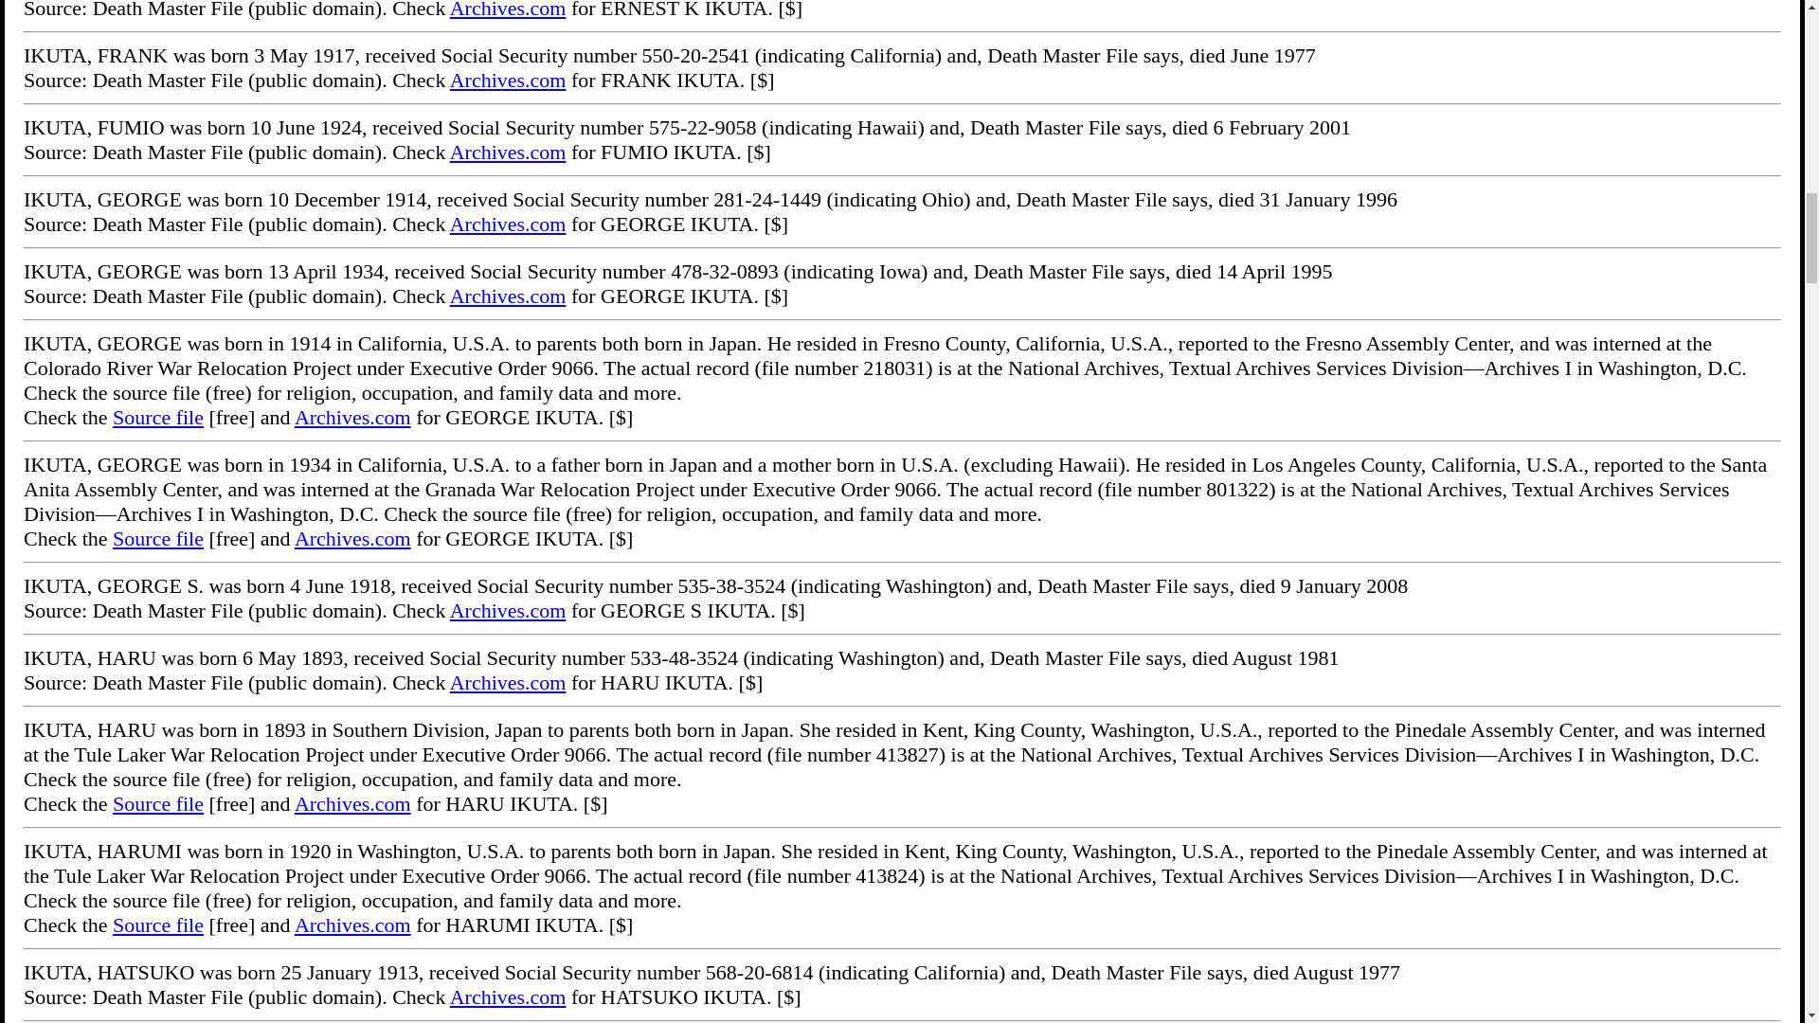 This screenshot has width=1819, height=1023. I want to click on Archives.com, so click(508, 224).